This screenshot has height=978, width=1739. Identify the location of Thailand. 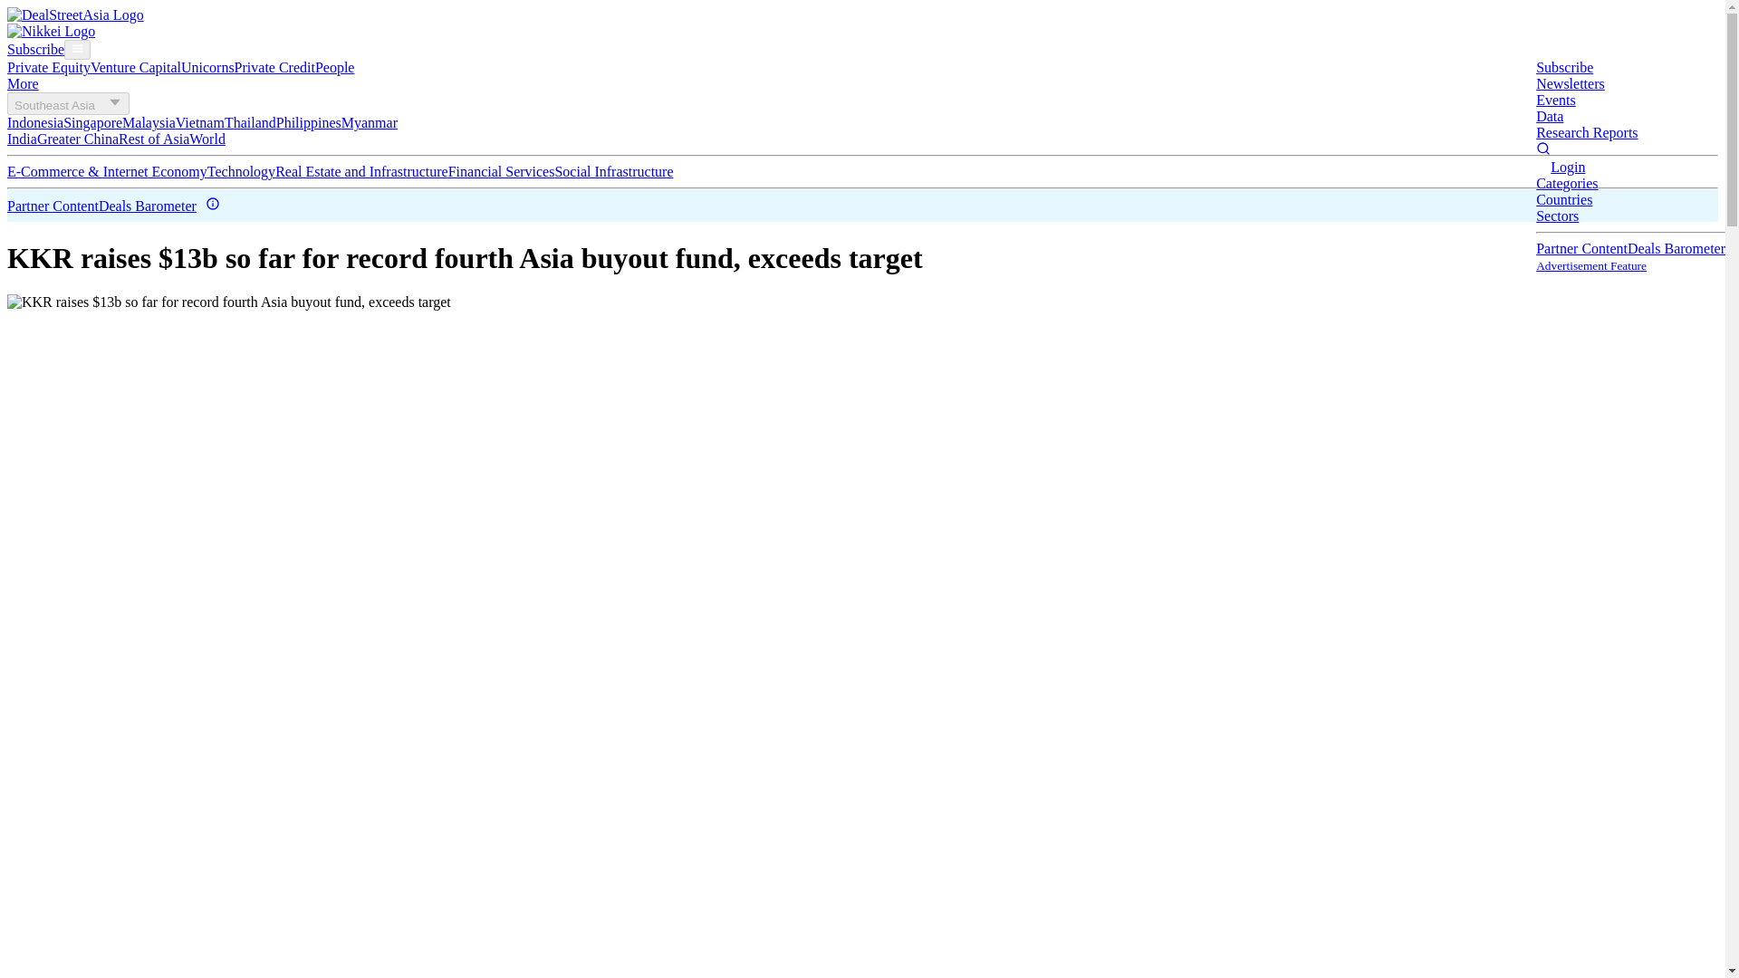
(250, 122).